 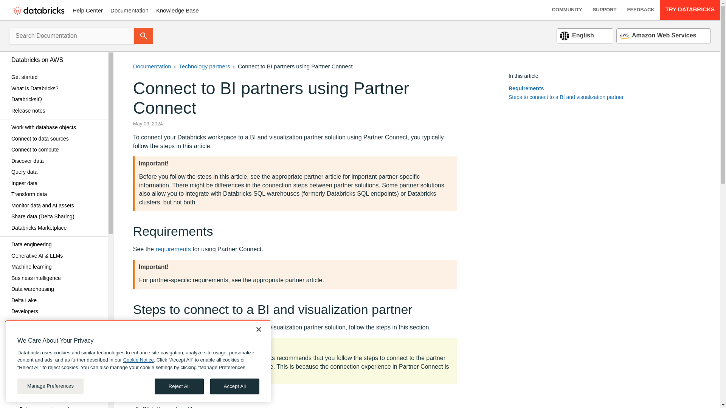 What do you see at coordinates (57, 227) in the screenshot?
I see `Databricks Marketplace` at bounding box center [57, 227].